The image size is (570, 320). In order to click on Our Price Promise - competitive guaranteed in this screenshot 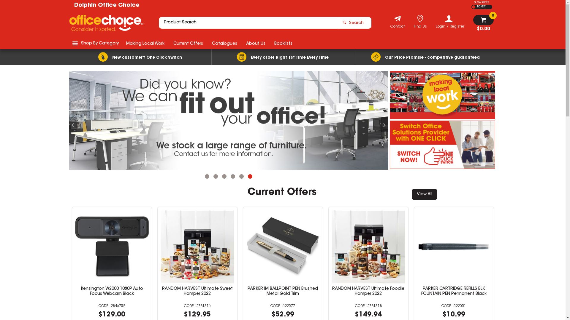, I will do `click(425, 57)`.